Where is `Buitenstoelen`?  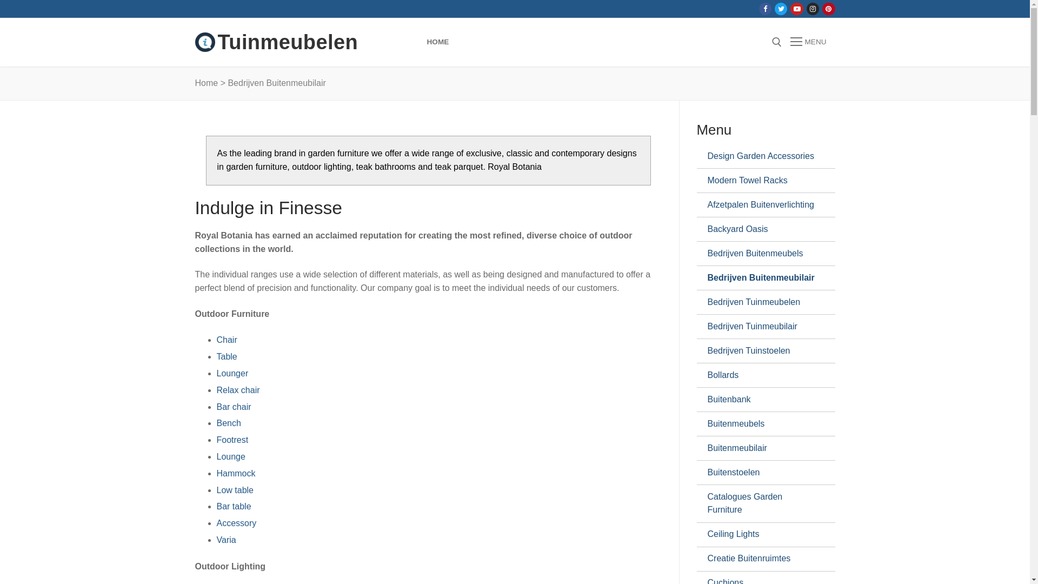
Buitenstoelen is located at coordinates (761, 473).